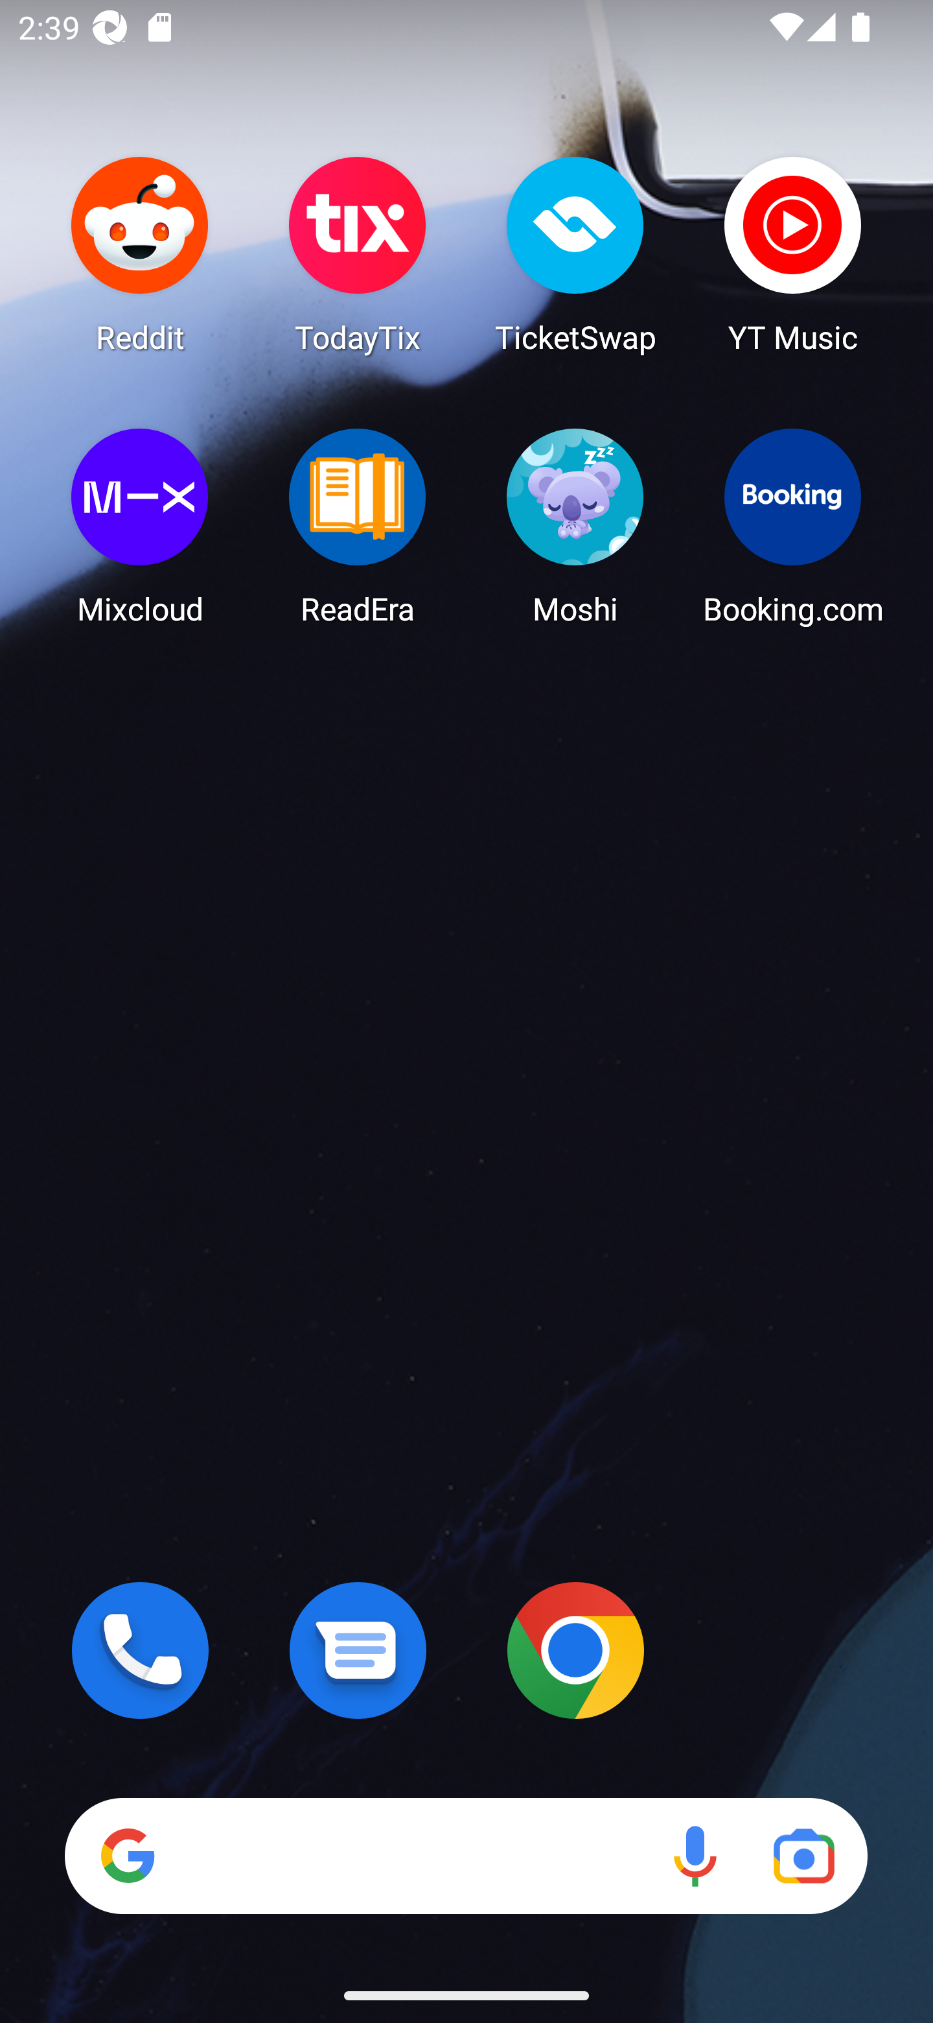 This screenshot has height=2023, width=933. What do you see at coordinates (140, 1650) in the screenshot?
I see `Phone` at bounding box center [140, 1650].